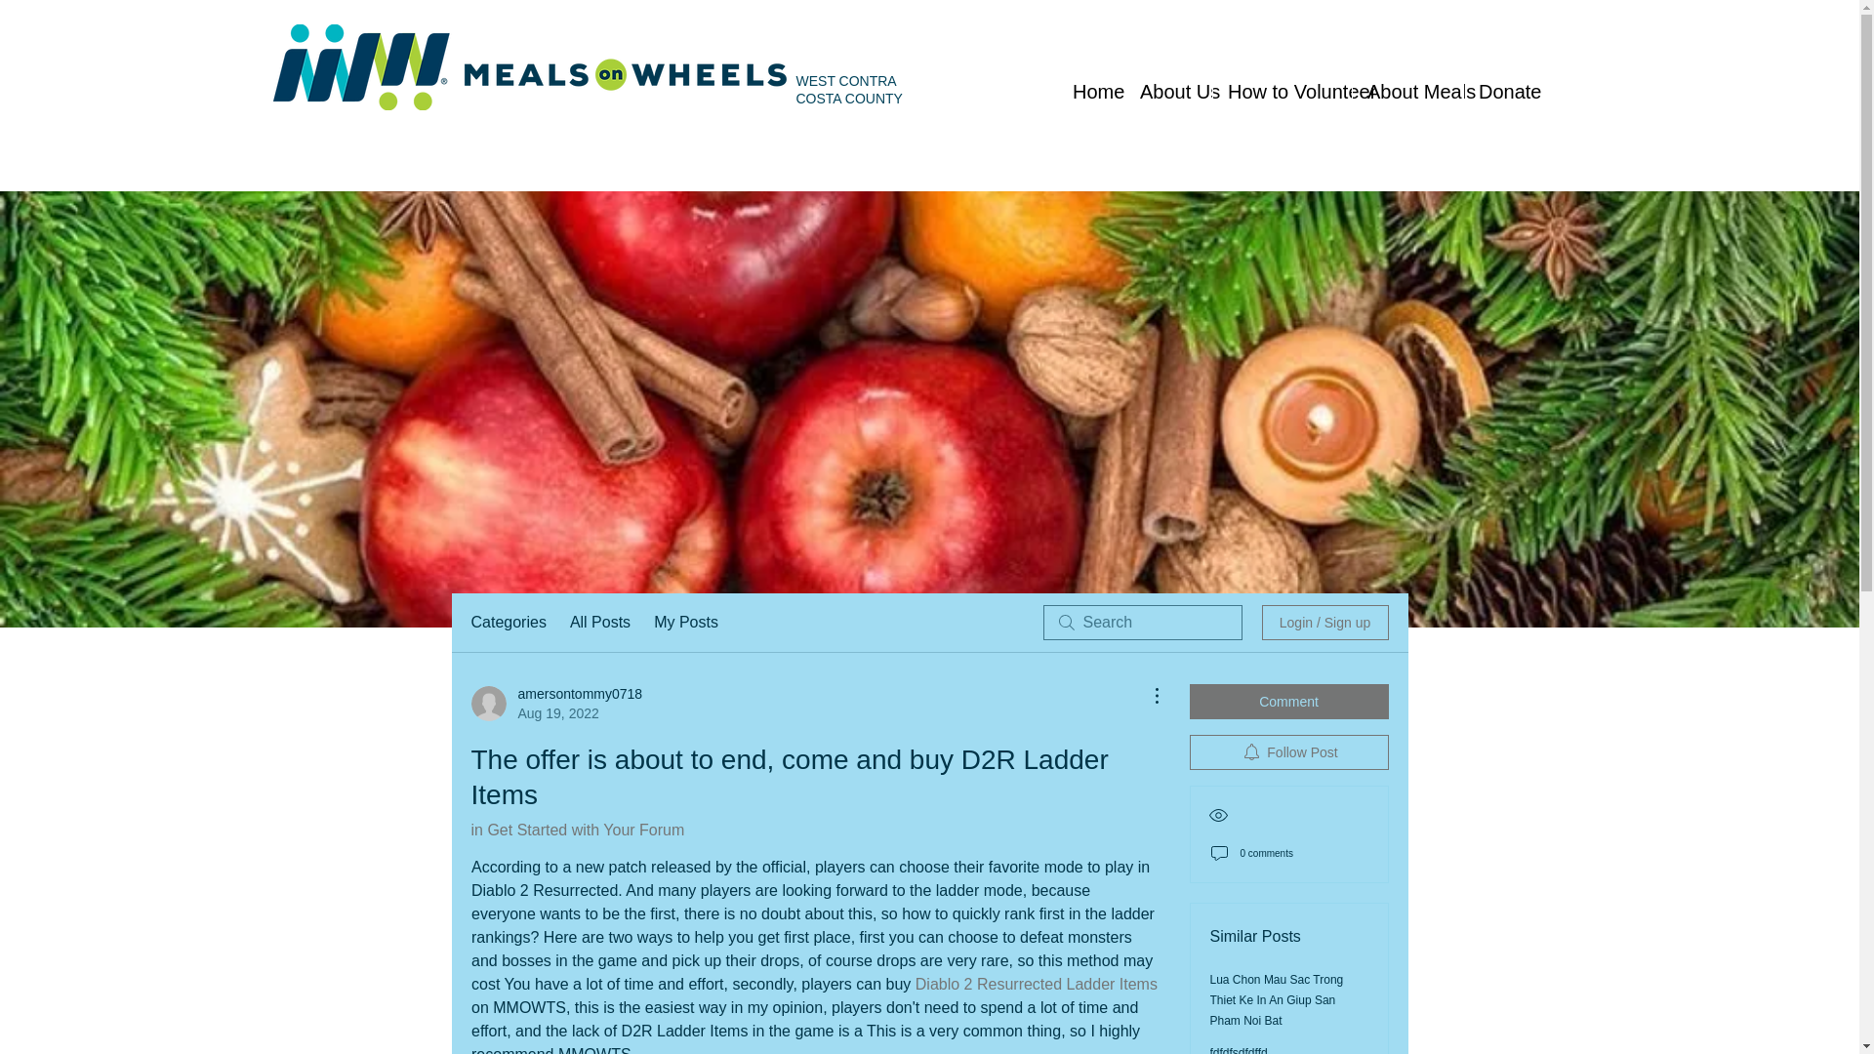 This screenshot has height=1054, width=1874. Describe the element at coordinates (508, 623) in the screenshot. I see `Categories` at that location.